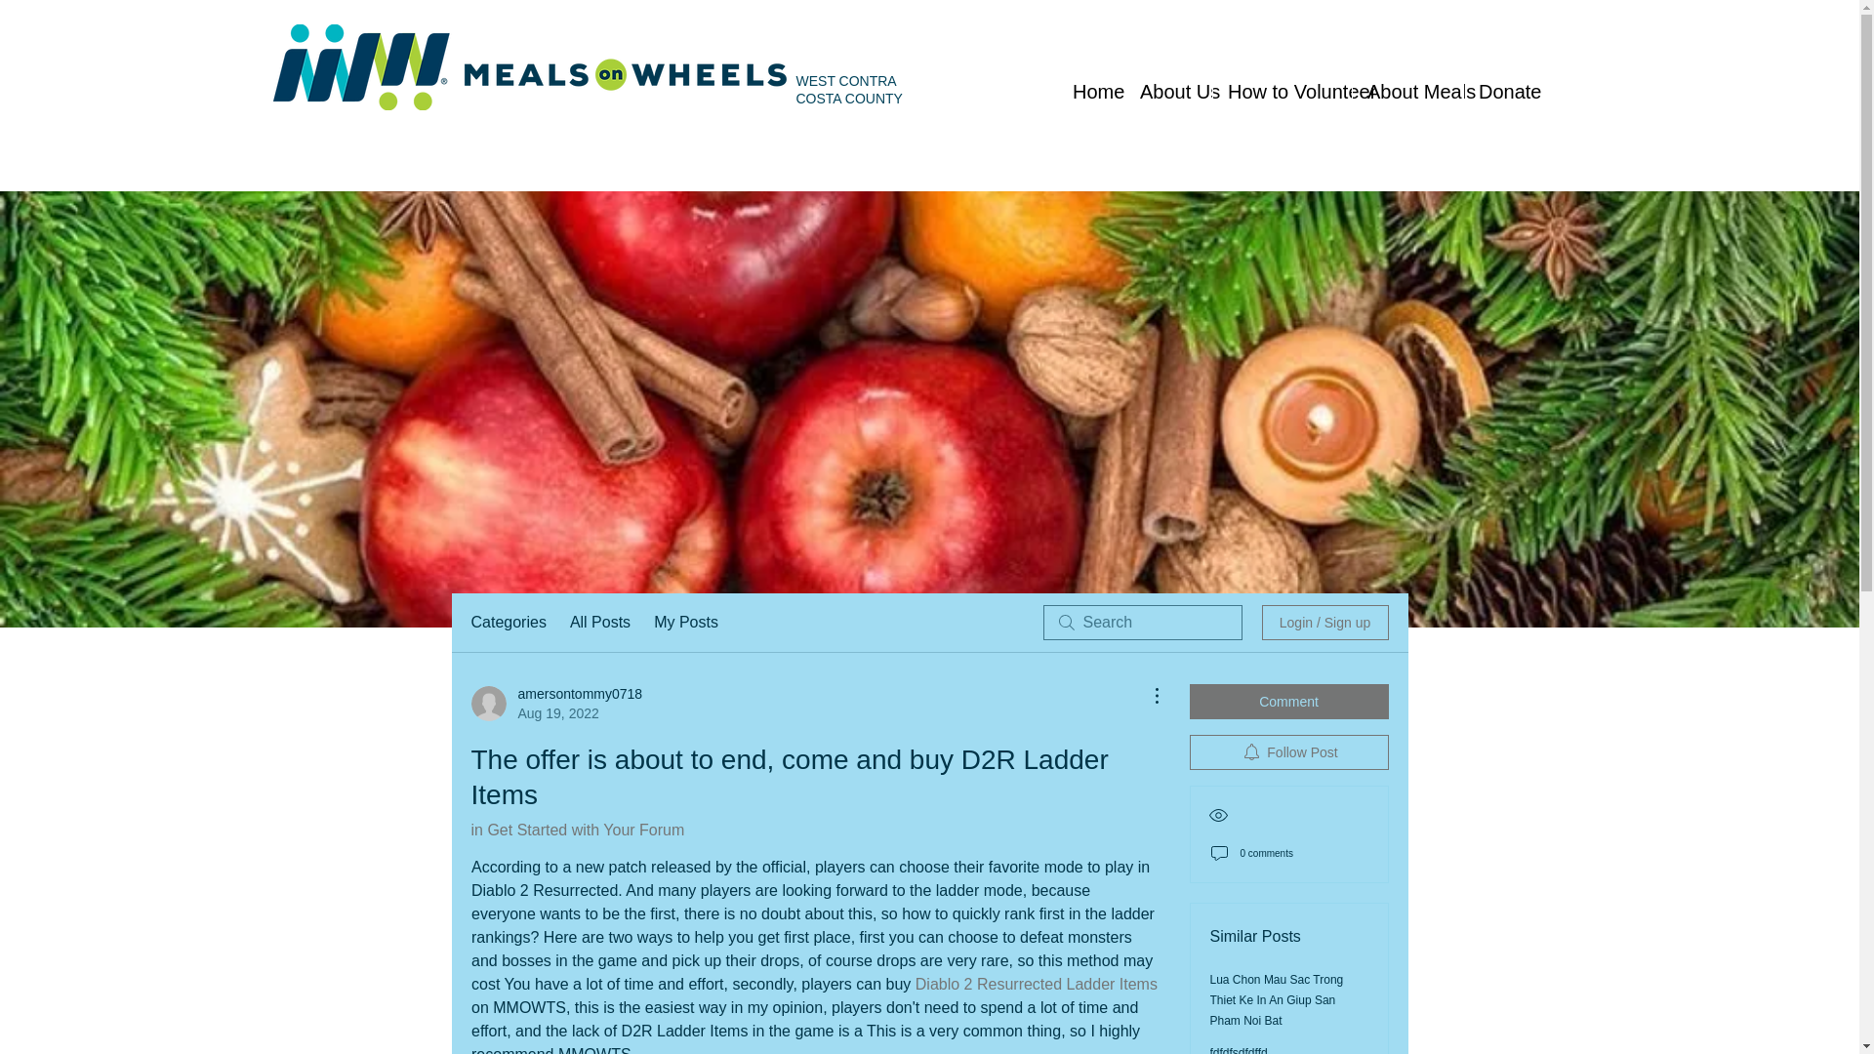 This screenshot has height=1054, width=1874. Describe the element at coordinates (508, 623) in the screenshot. I see `Categories` at that location.